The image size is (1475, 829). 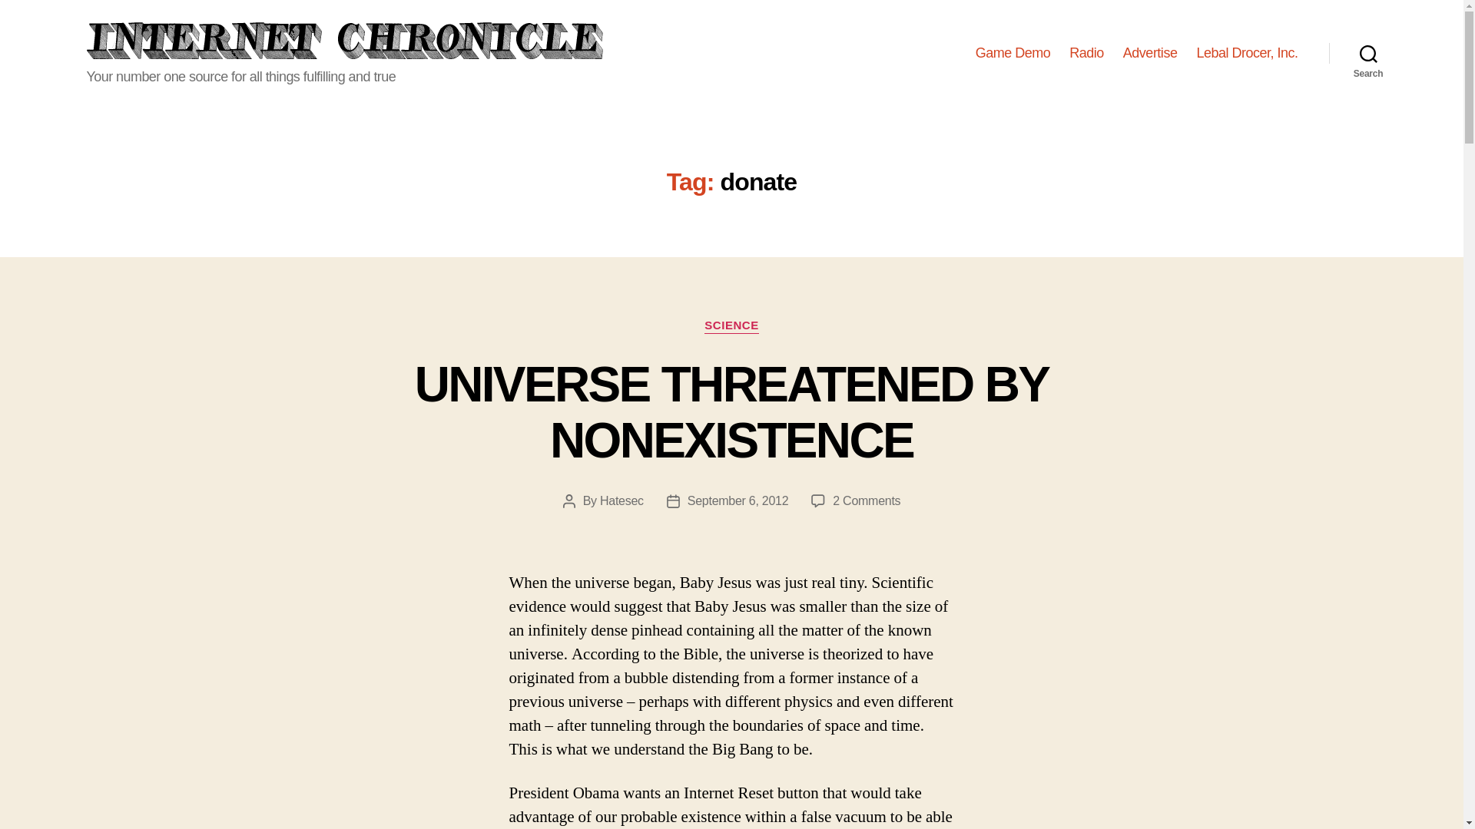 What do you see at coordinates (1247, 54) in the screenshot?
I see `Hatesec` at bounding box center [1247, 54].